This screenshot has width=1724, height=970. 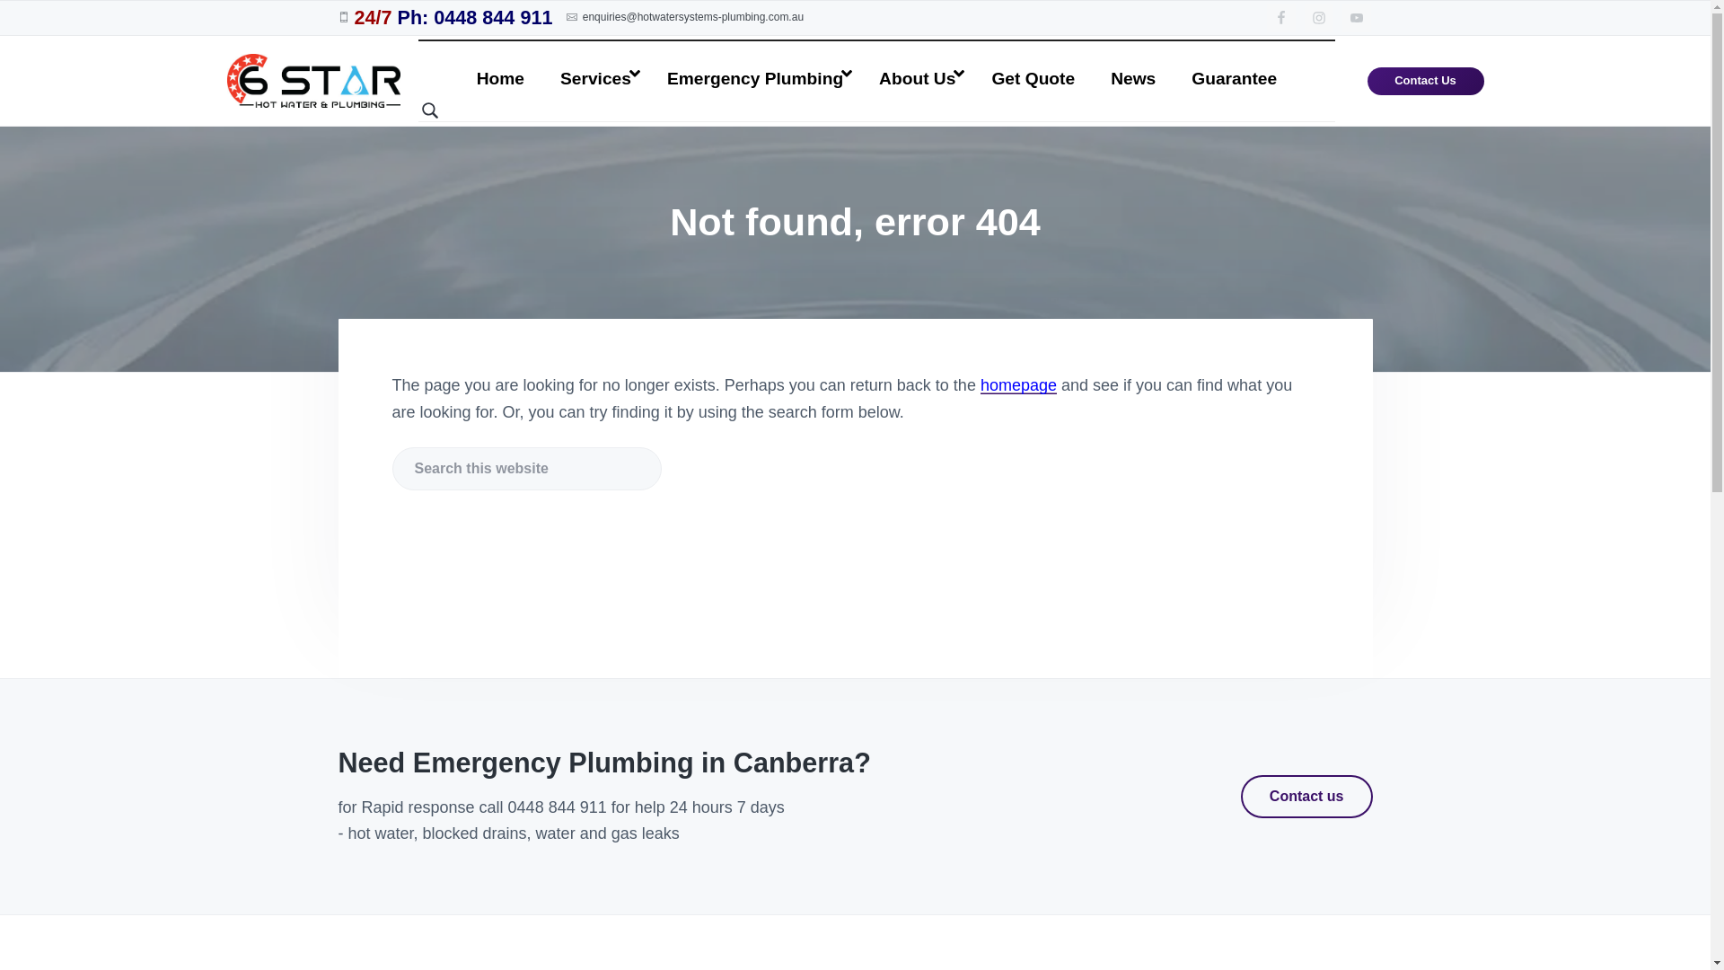 I want to click on 6 Star Hot Water and Plumbing Services Canberra, so click(x=233, y=431).